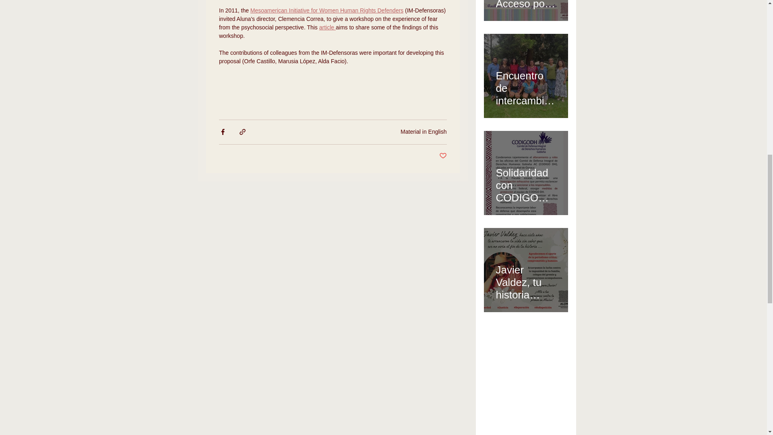 Image resolution: width=773 pixels, height=435 pixels. What do you see at coordinates (424, 131) in the screenshot?
I see `Material in English` at bounding box center [424, 131].